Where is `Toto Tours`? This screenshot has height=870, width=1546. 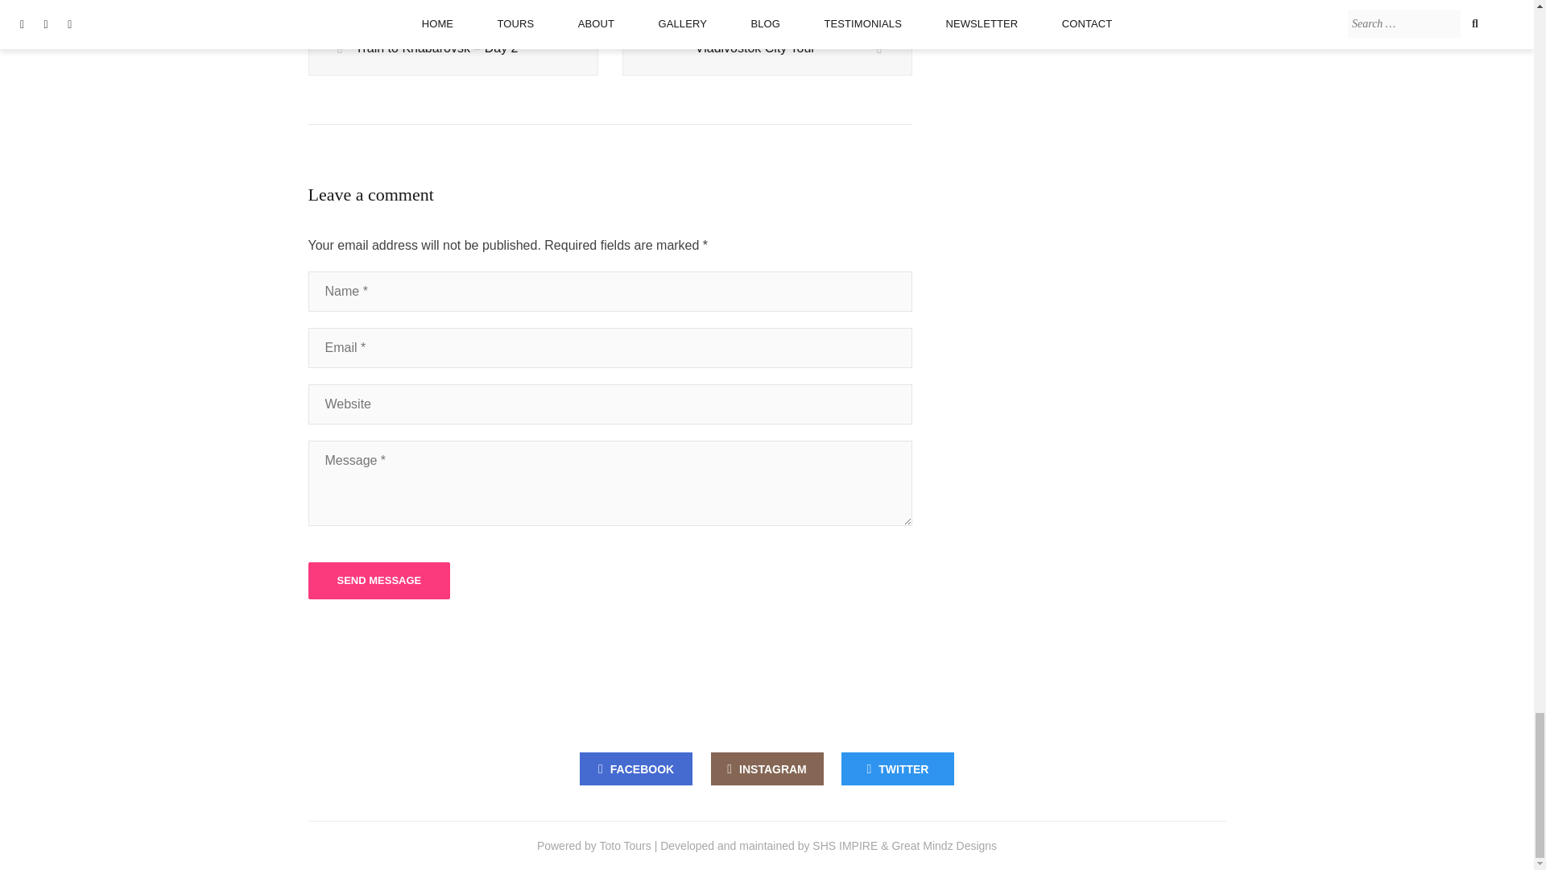 Toto Tours is located at coordinates (625, 846).